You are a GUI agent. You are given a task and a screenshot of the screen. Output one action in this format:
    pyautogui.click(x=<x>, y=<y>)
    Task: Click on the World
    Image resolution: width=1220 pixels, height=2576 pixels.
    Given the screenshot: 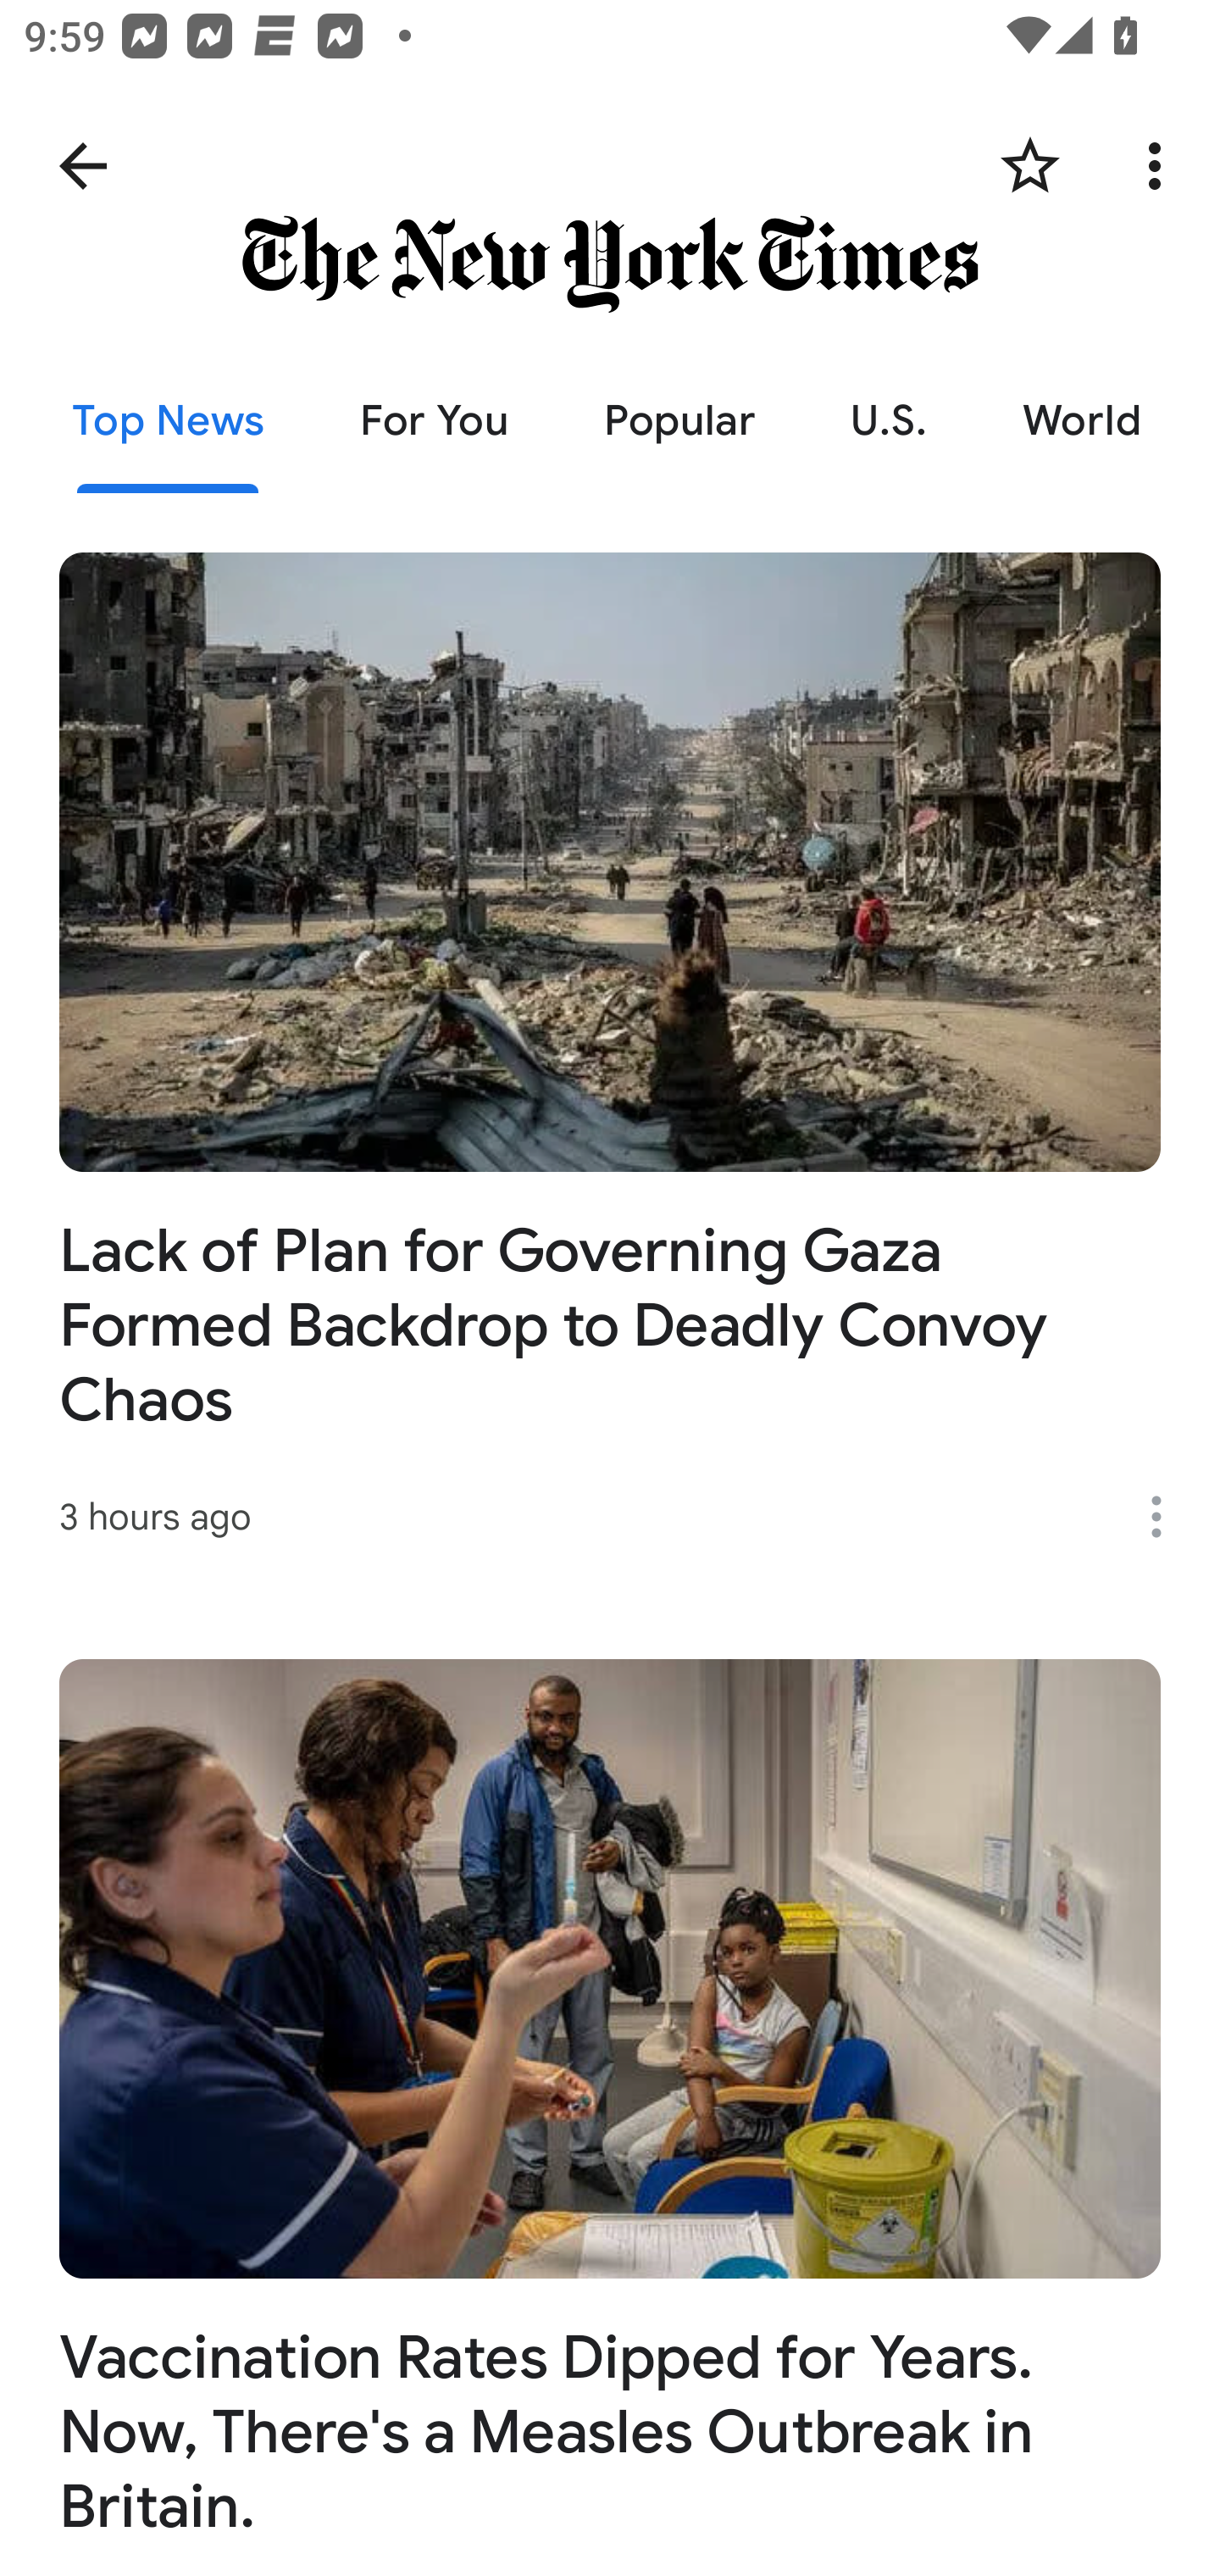 What is the action you would take?
    pyautogui.click(x=1082, y=420)
    